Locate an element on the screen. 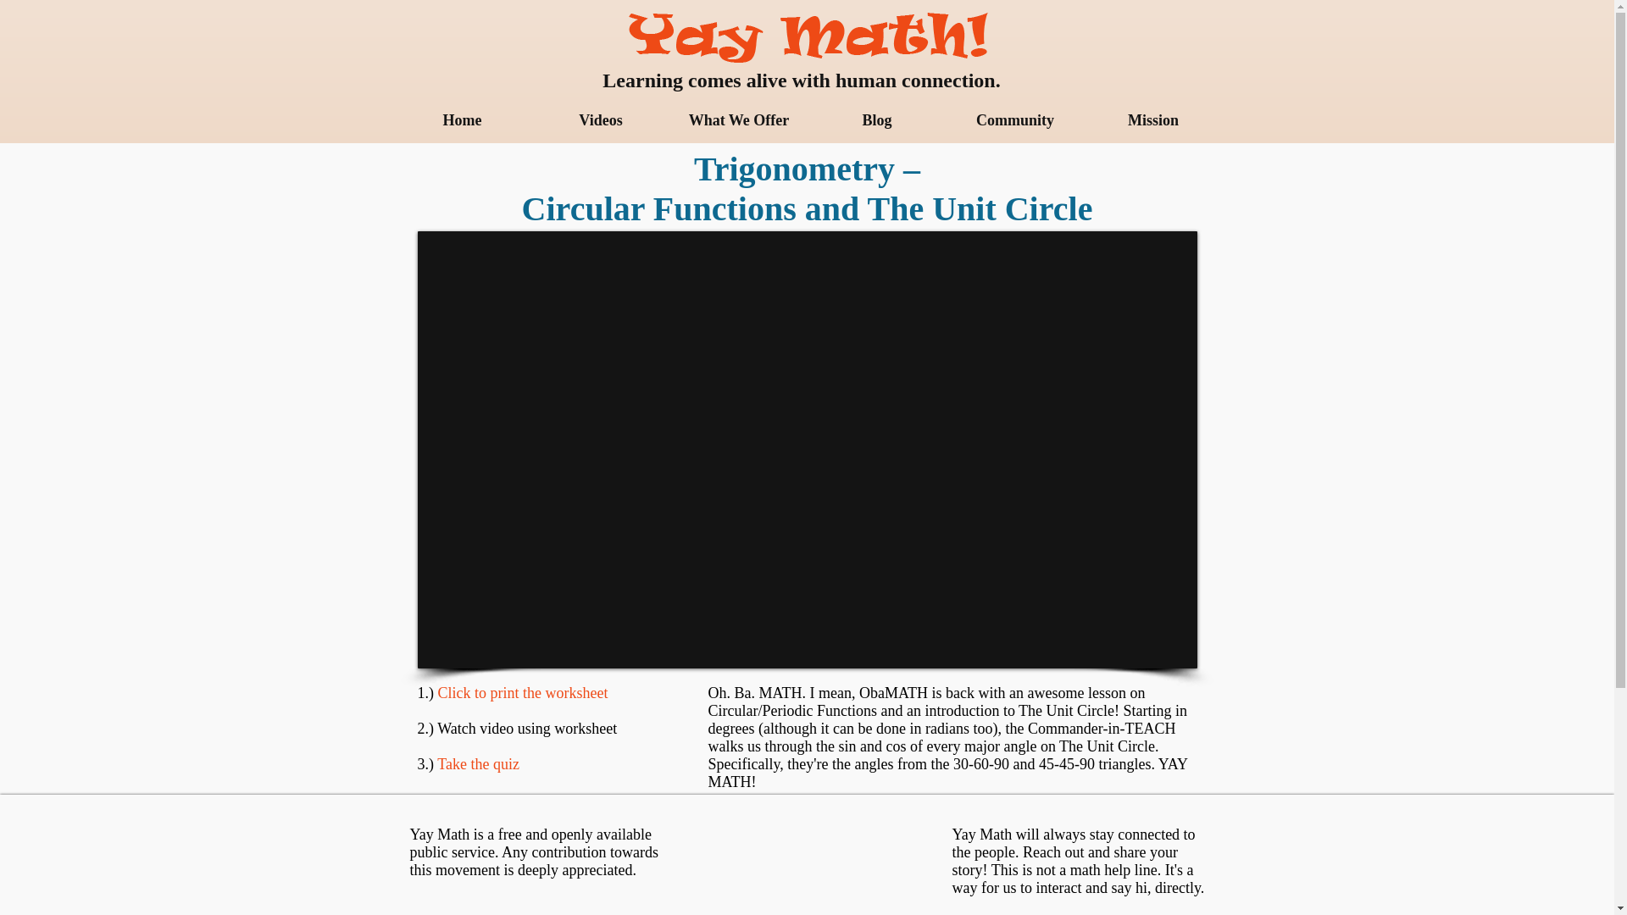  Home is located at coordinates (463, 120).